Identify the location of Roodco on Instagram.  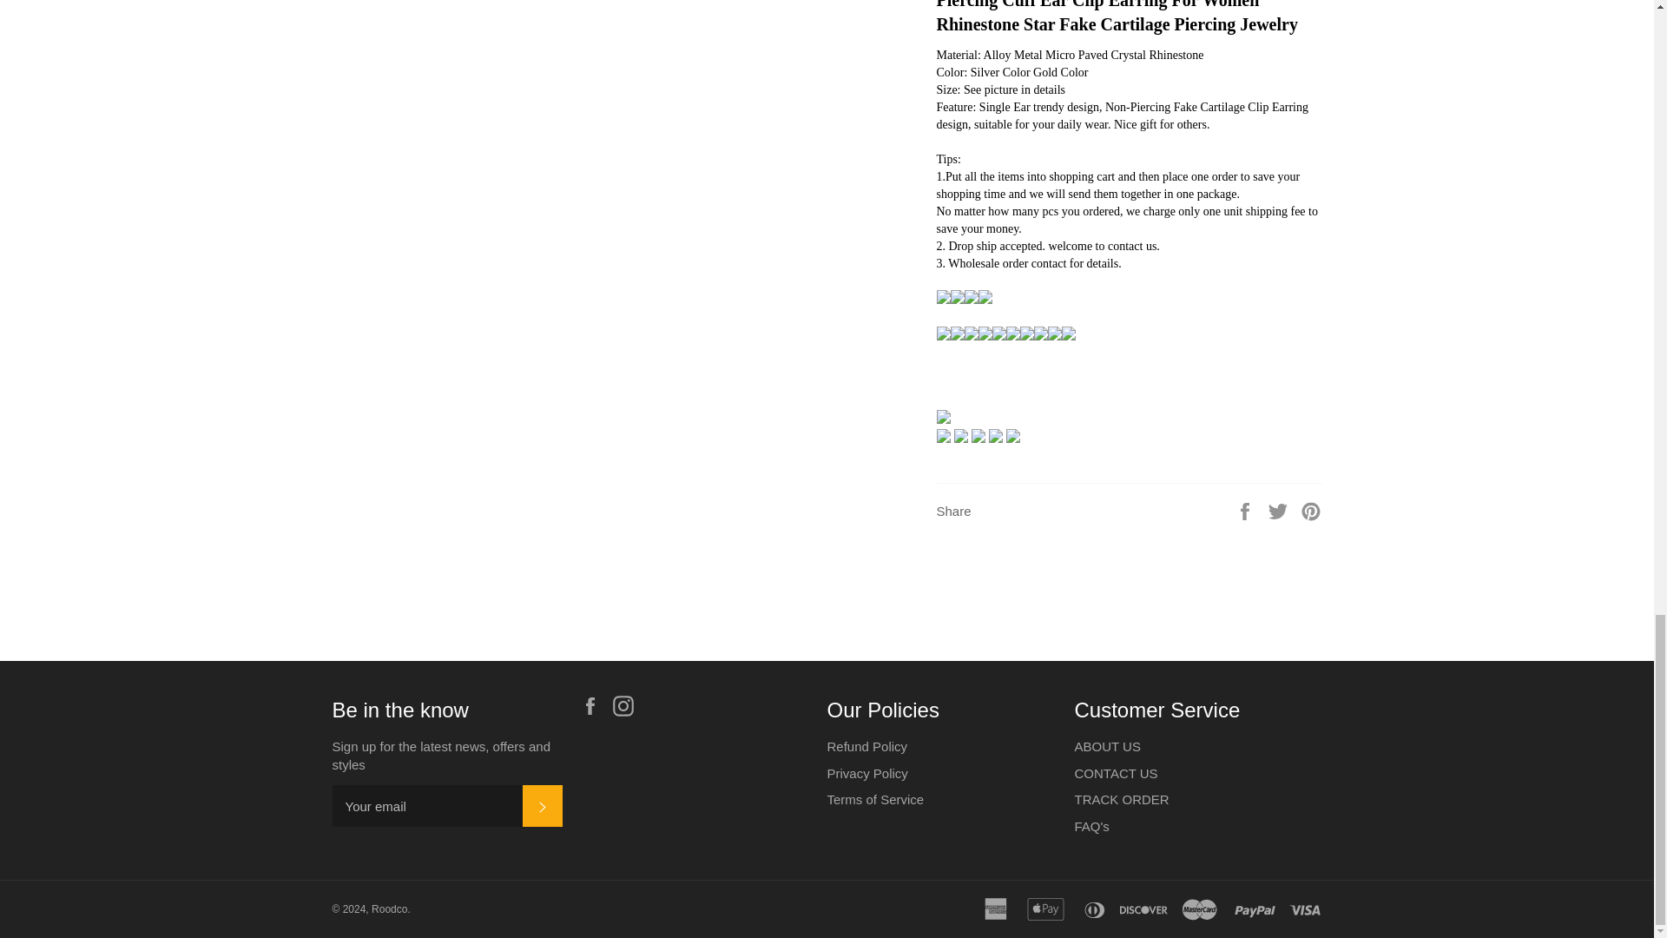
(627, 706).